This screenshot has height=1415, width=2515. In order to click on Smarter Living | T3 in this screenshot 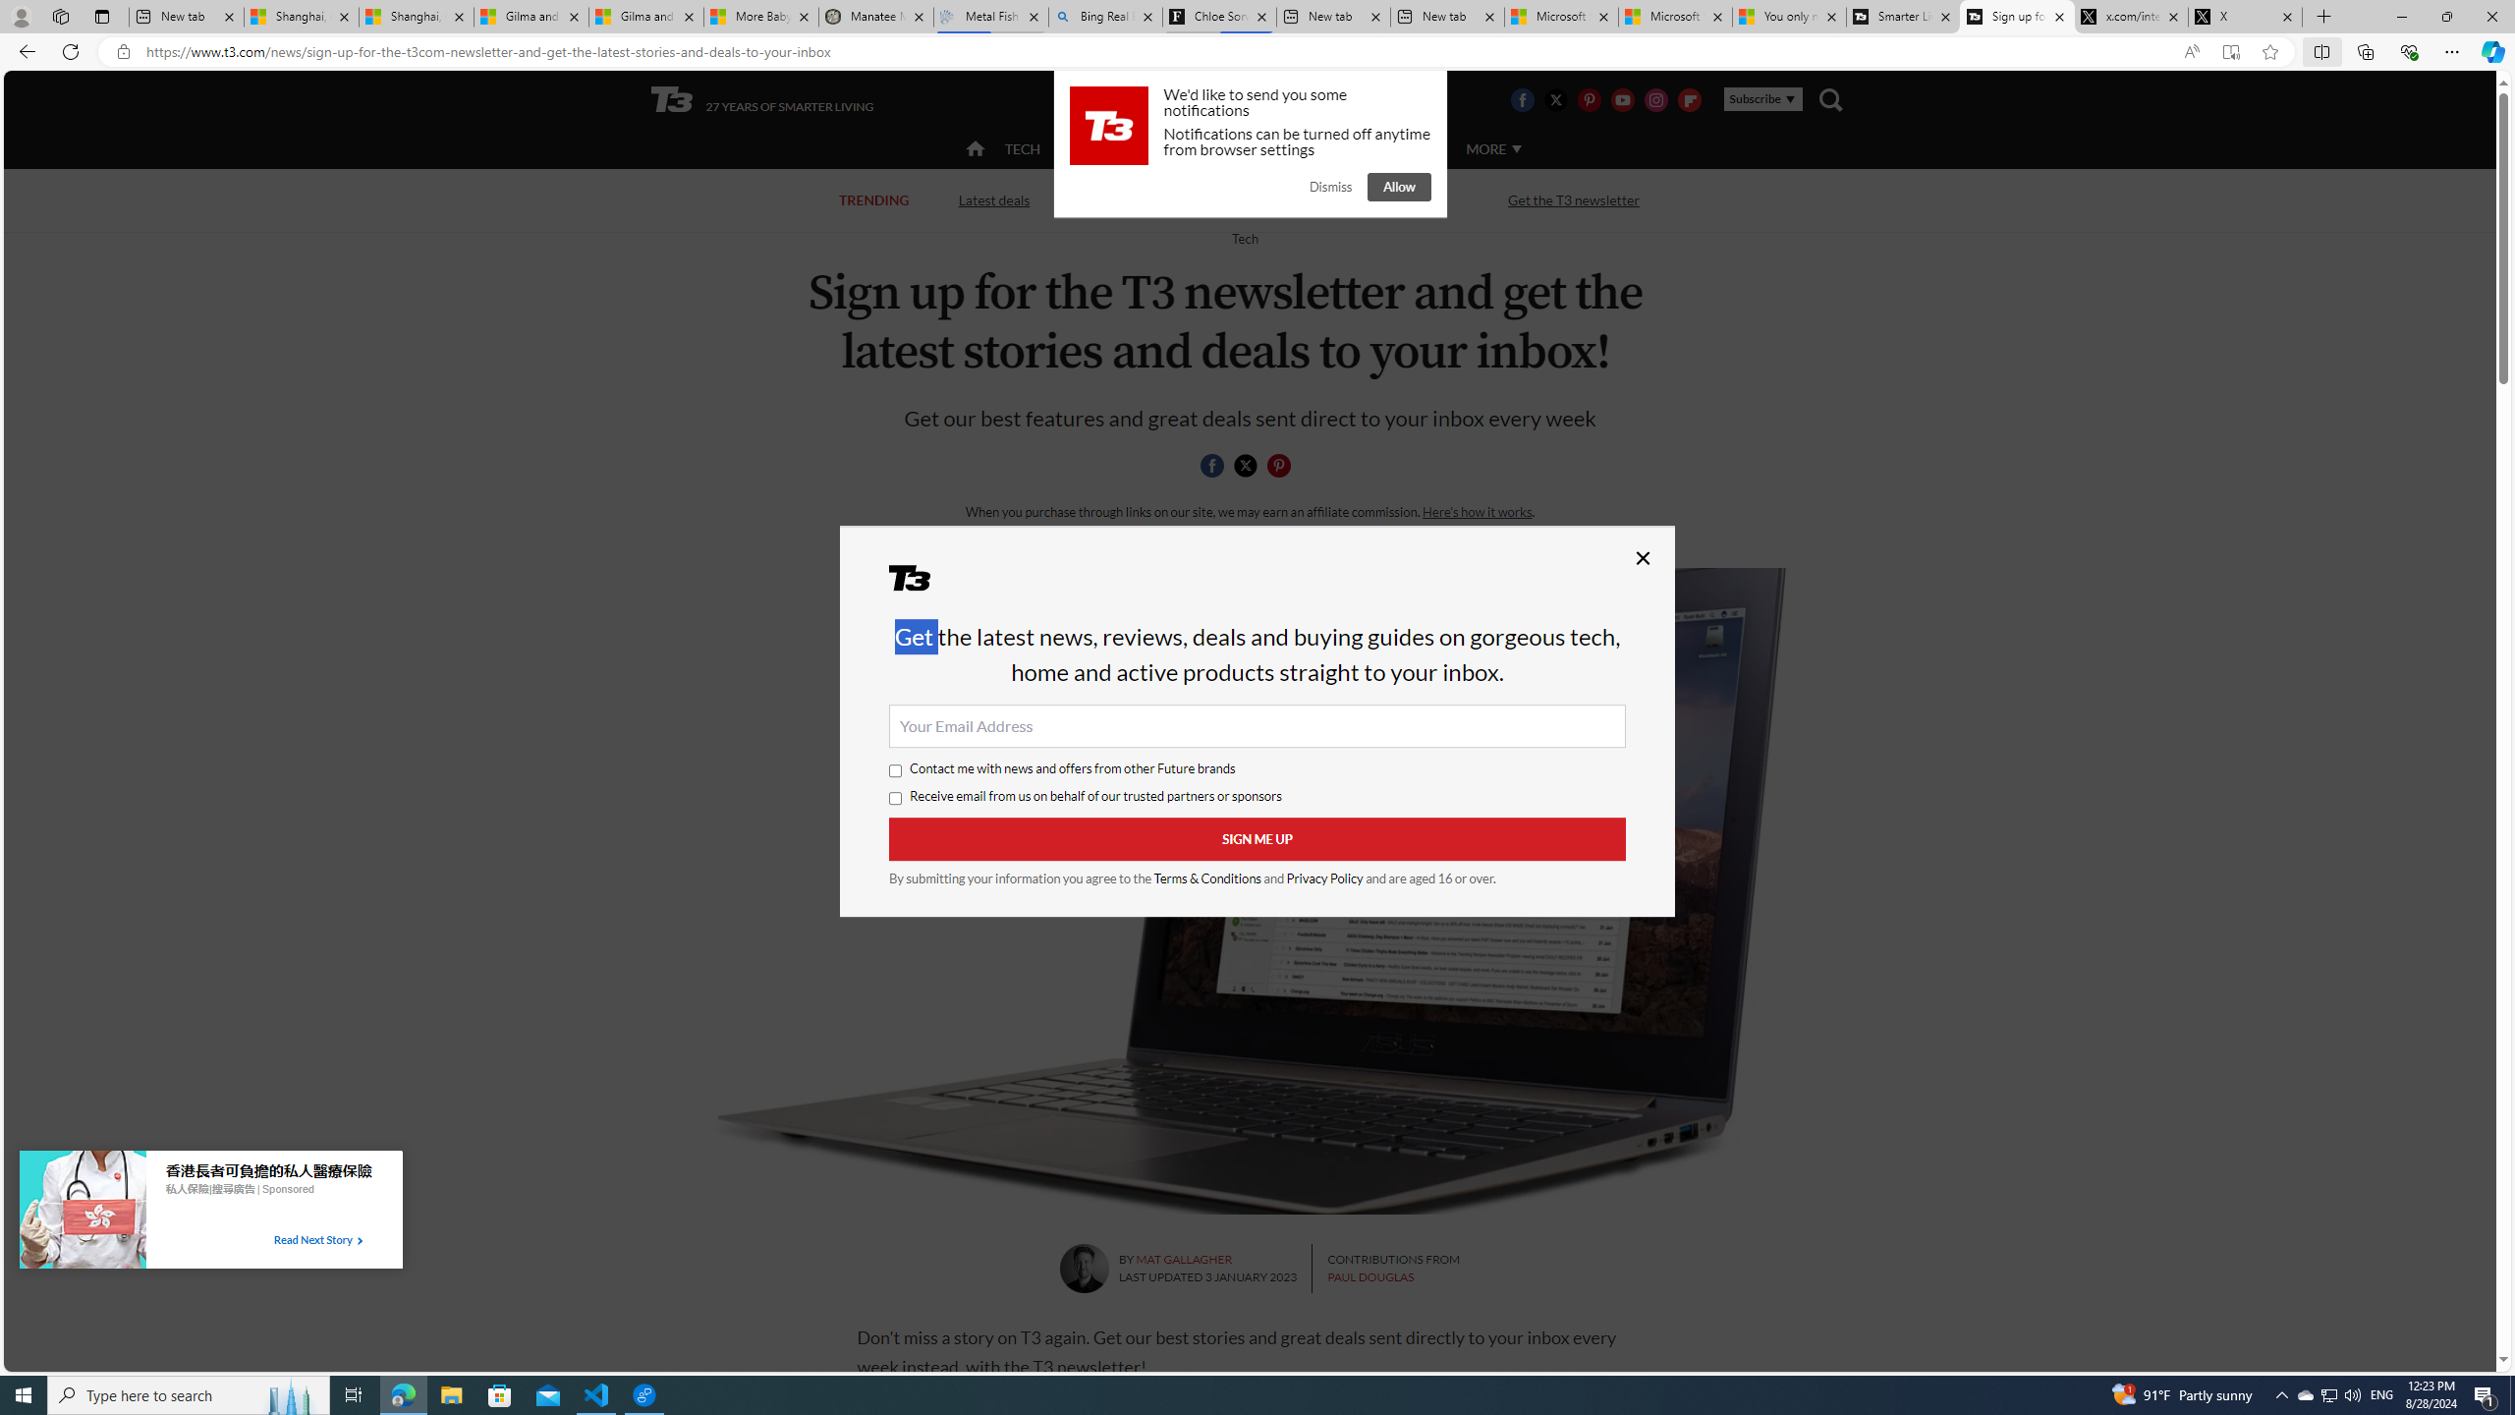, I will do `click(1904, 17)`.